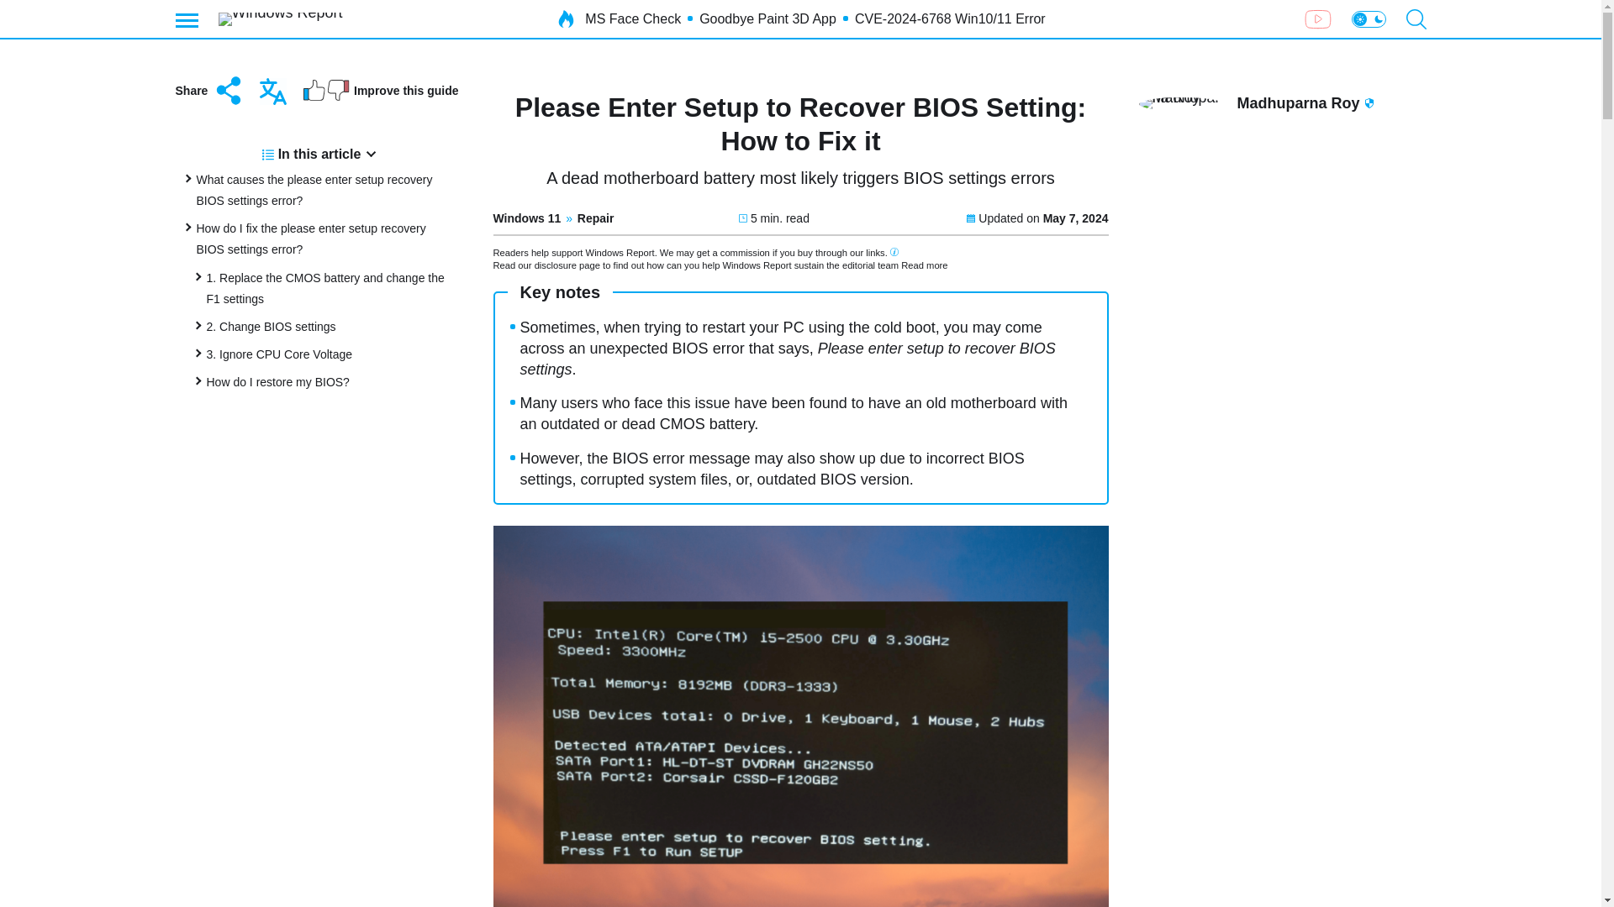 The height and width of the screenshot is (907, 1614). I want to click on Share this article, so click(209, 91).